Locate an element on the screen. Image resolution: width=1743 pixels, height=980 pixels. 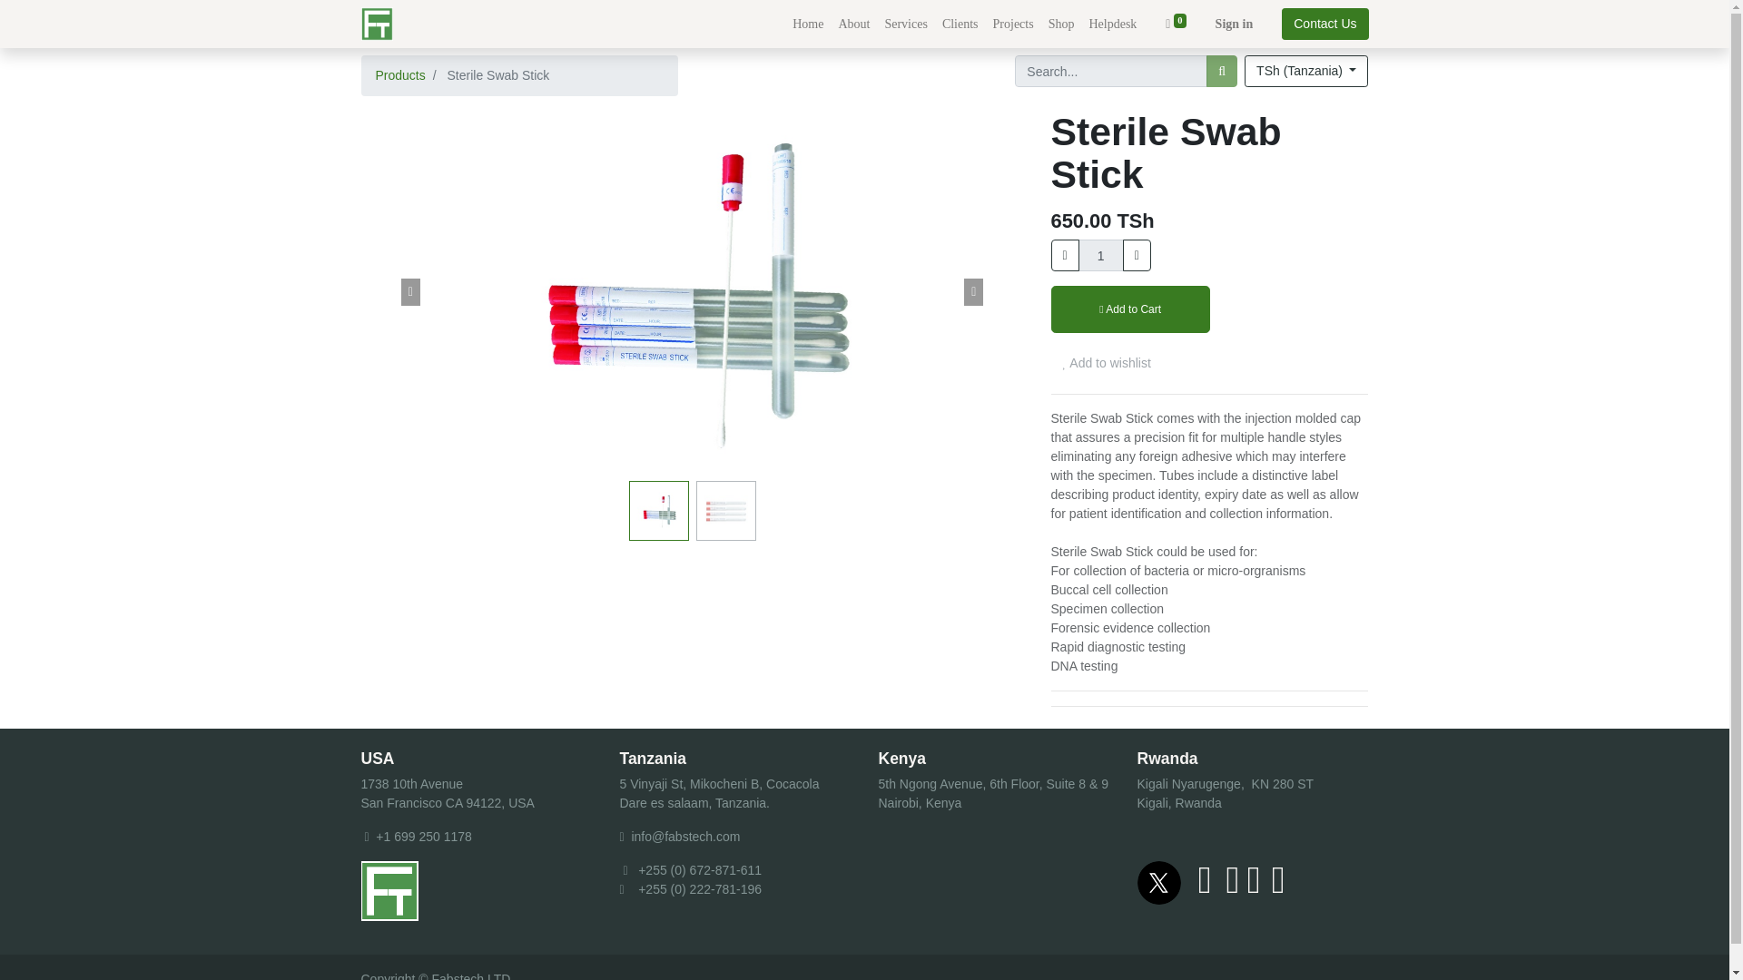
Clients is located at coordinates (960, 24).